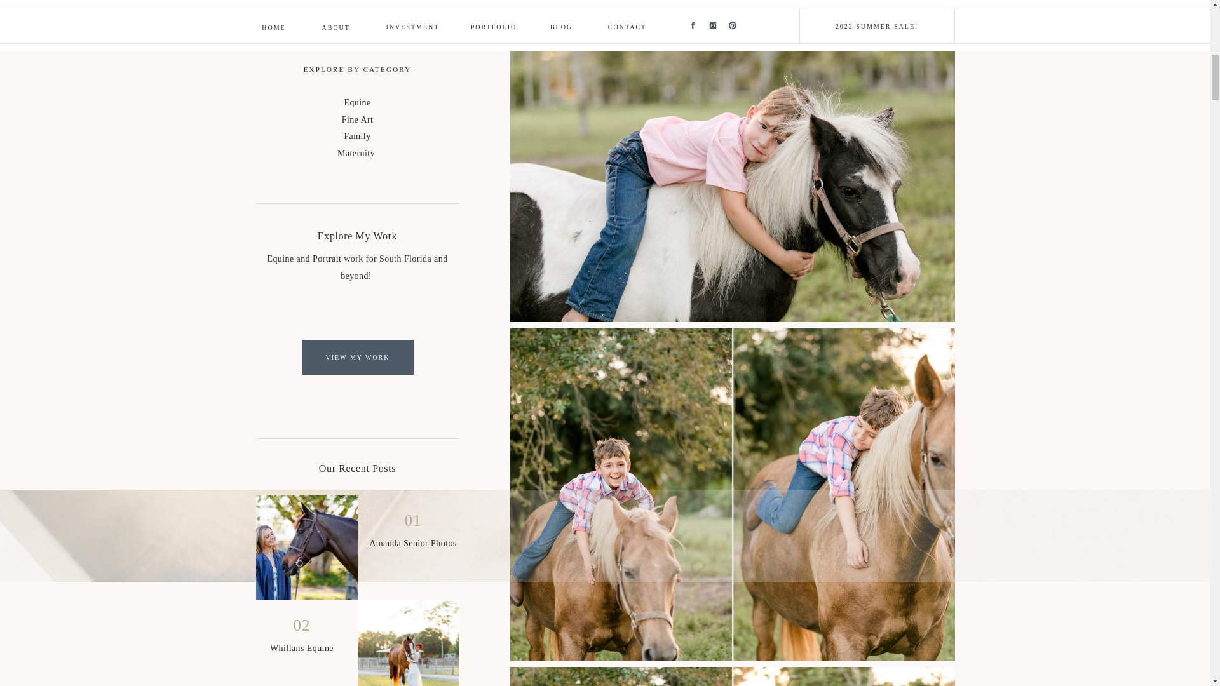 The height and width of the screenshot is (686, 1220). I want to click on Equine, so click(357, 102).